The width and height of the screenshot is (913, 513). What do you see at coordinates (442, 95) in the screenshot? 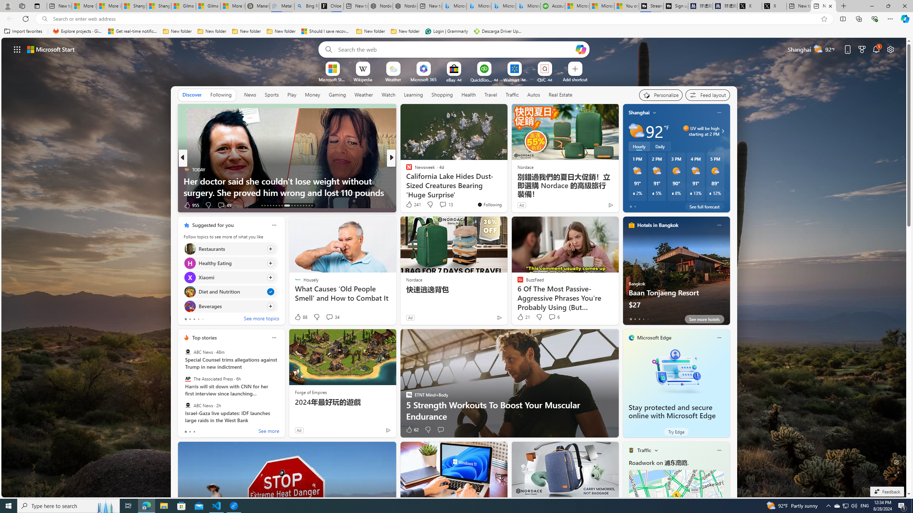
I see `Shopping` at bounding box center [442, 95].